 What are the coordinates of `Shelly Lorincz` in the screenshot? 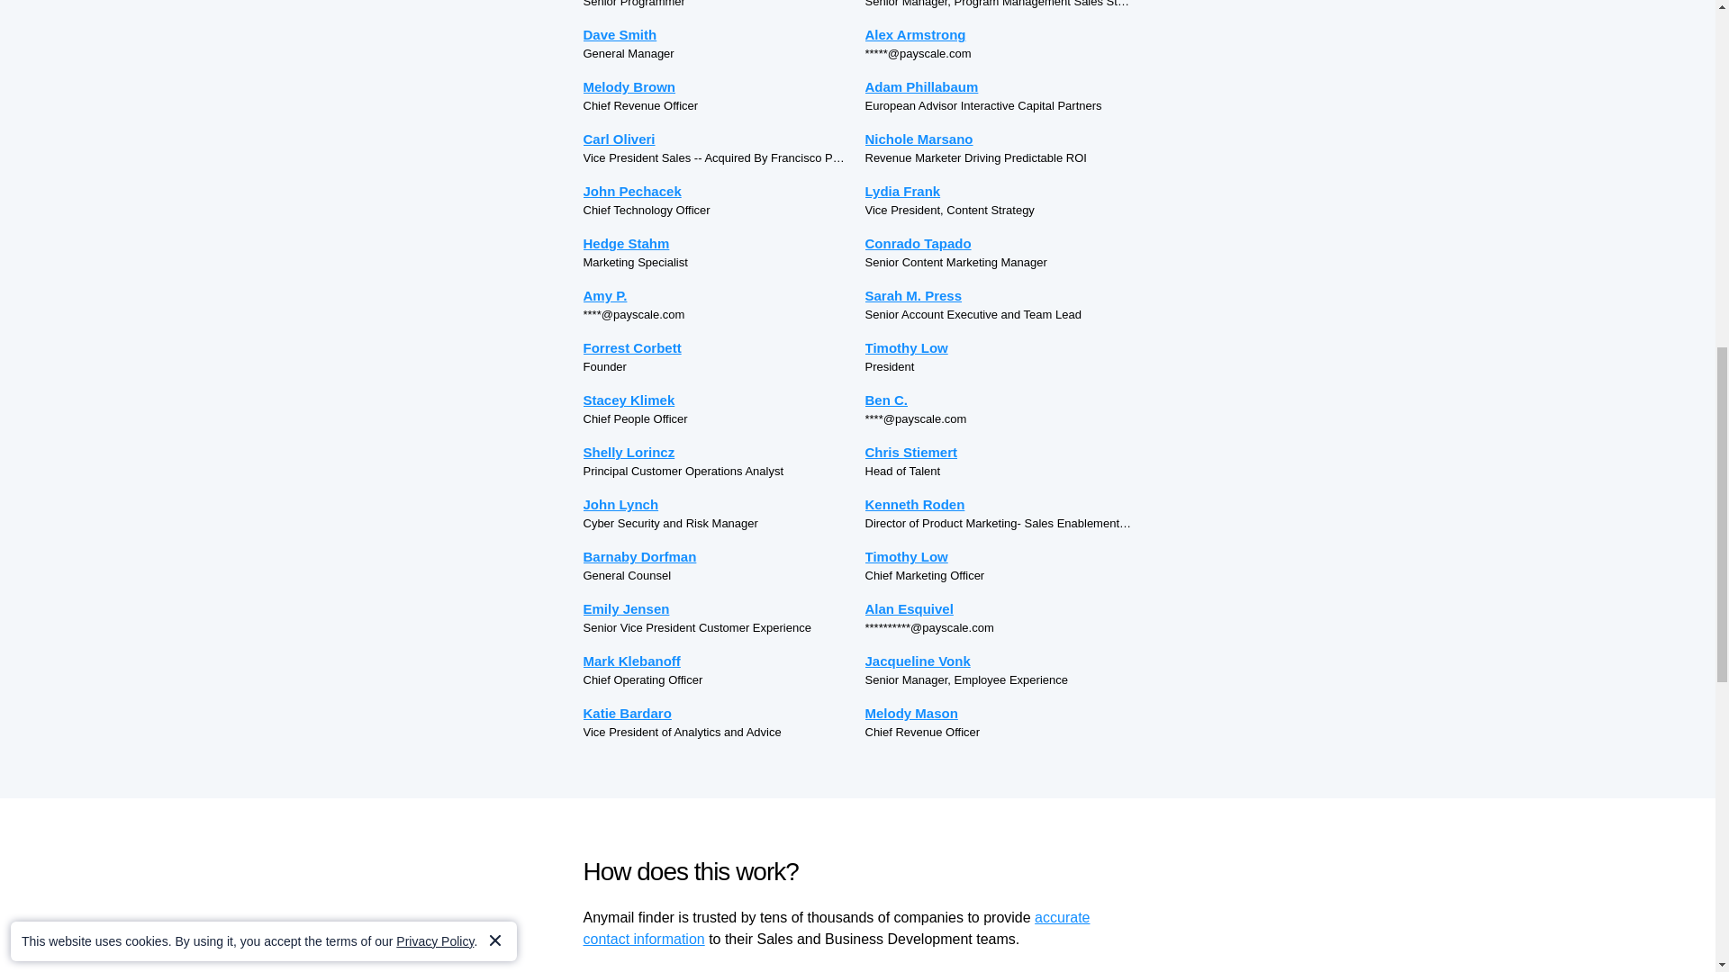 It's located at (717, 452).